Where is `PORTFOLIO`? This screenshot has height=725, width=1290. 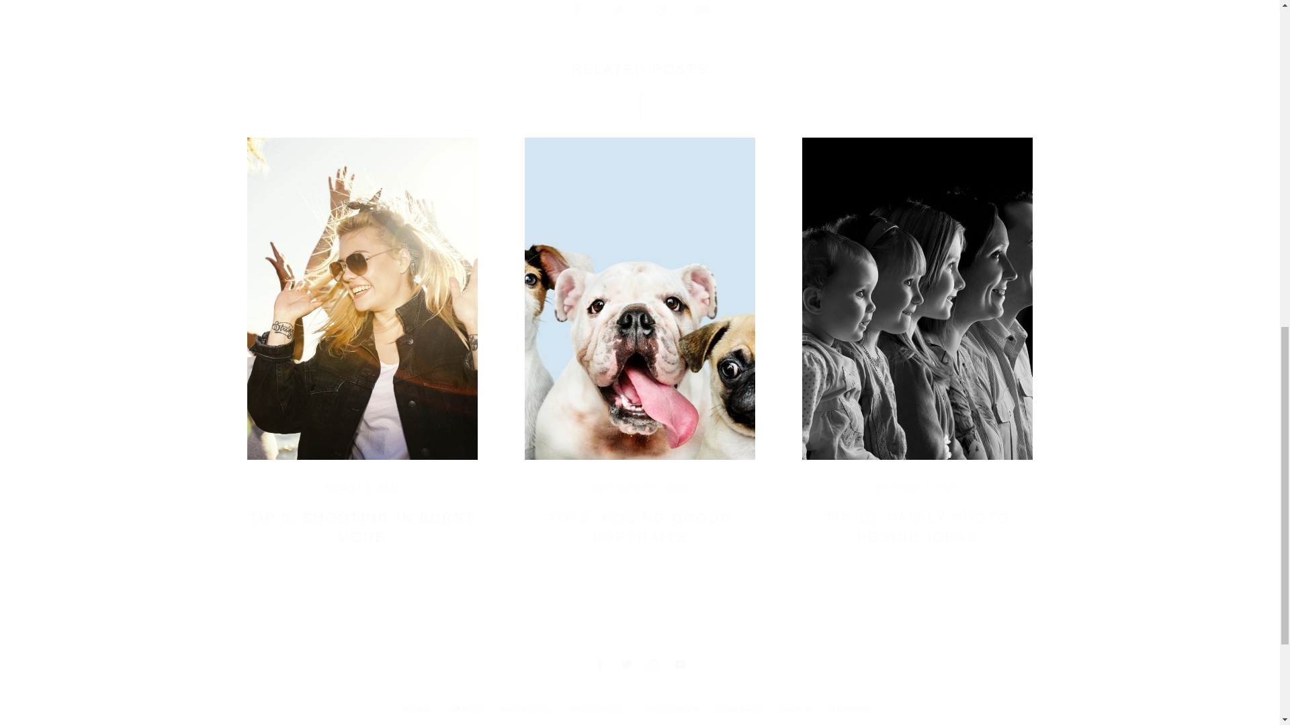 PORTFOLIO is located at coordinates (598, 709).